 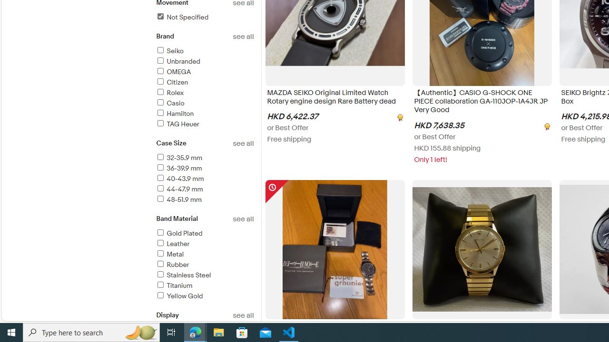 I want to click on 36-39.9 mm, so click(x=178, y=168).